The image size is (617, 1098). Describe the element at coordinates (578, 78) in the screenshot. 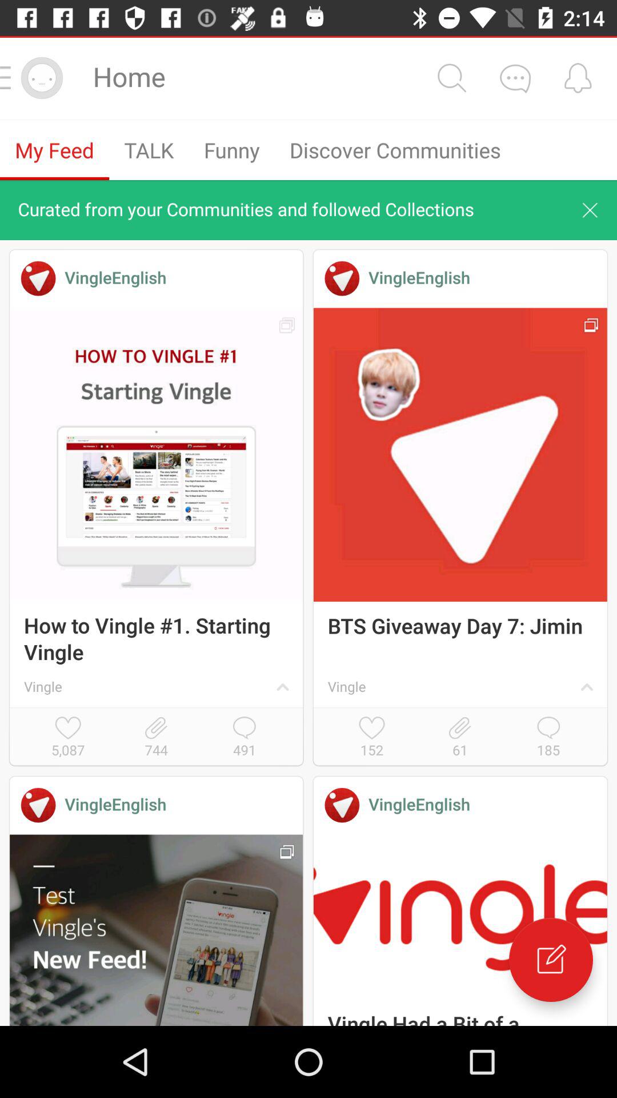

I see `show the notifications` at that location.